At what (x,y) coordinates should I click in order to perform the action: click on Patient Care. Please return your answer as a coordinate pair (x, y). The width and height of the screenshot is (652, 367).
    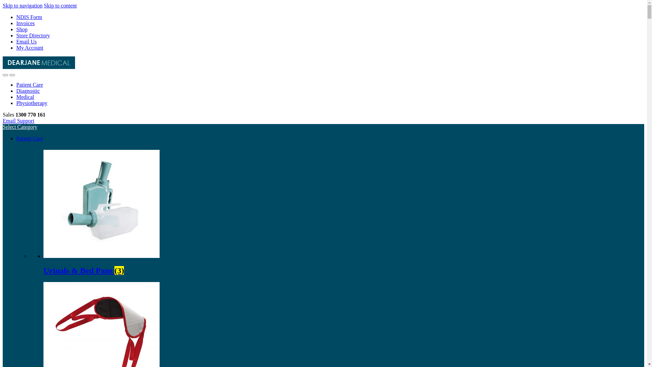
    Looking at the image, I should click on (30, 139).